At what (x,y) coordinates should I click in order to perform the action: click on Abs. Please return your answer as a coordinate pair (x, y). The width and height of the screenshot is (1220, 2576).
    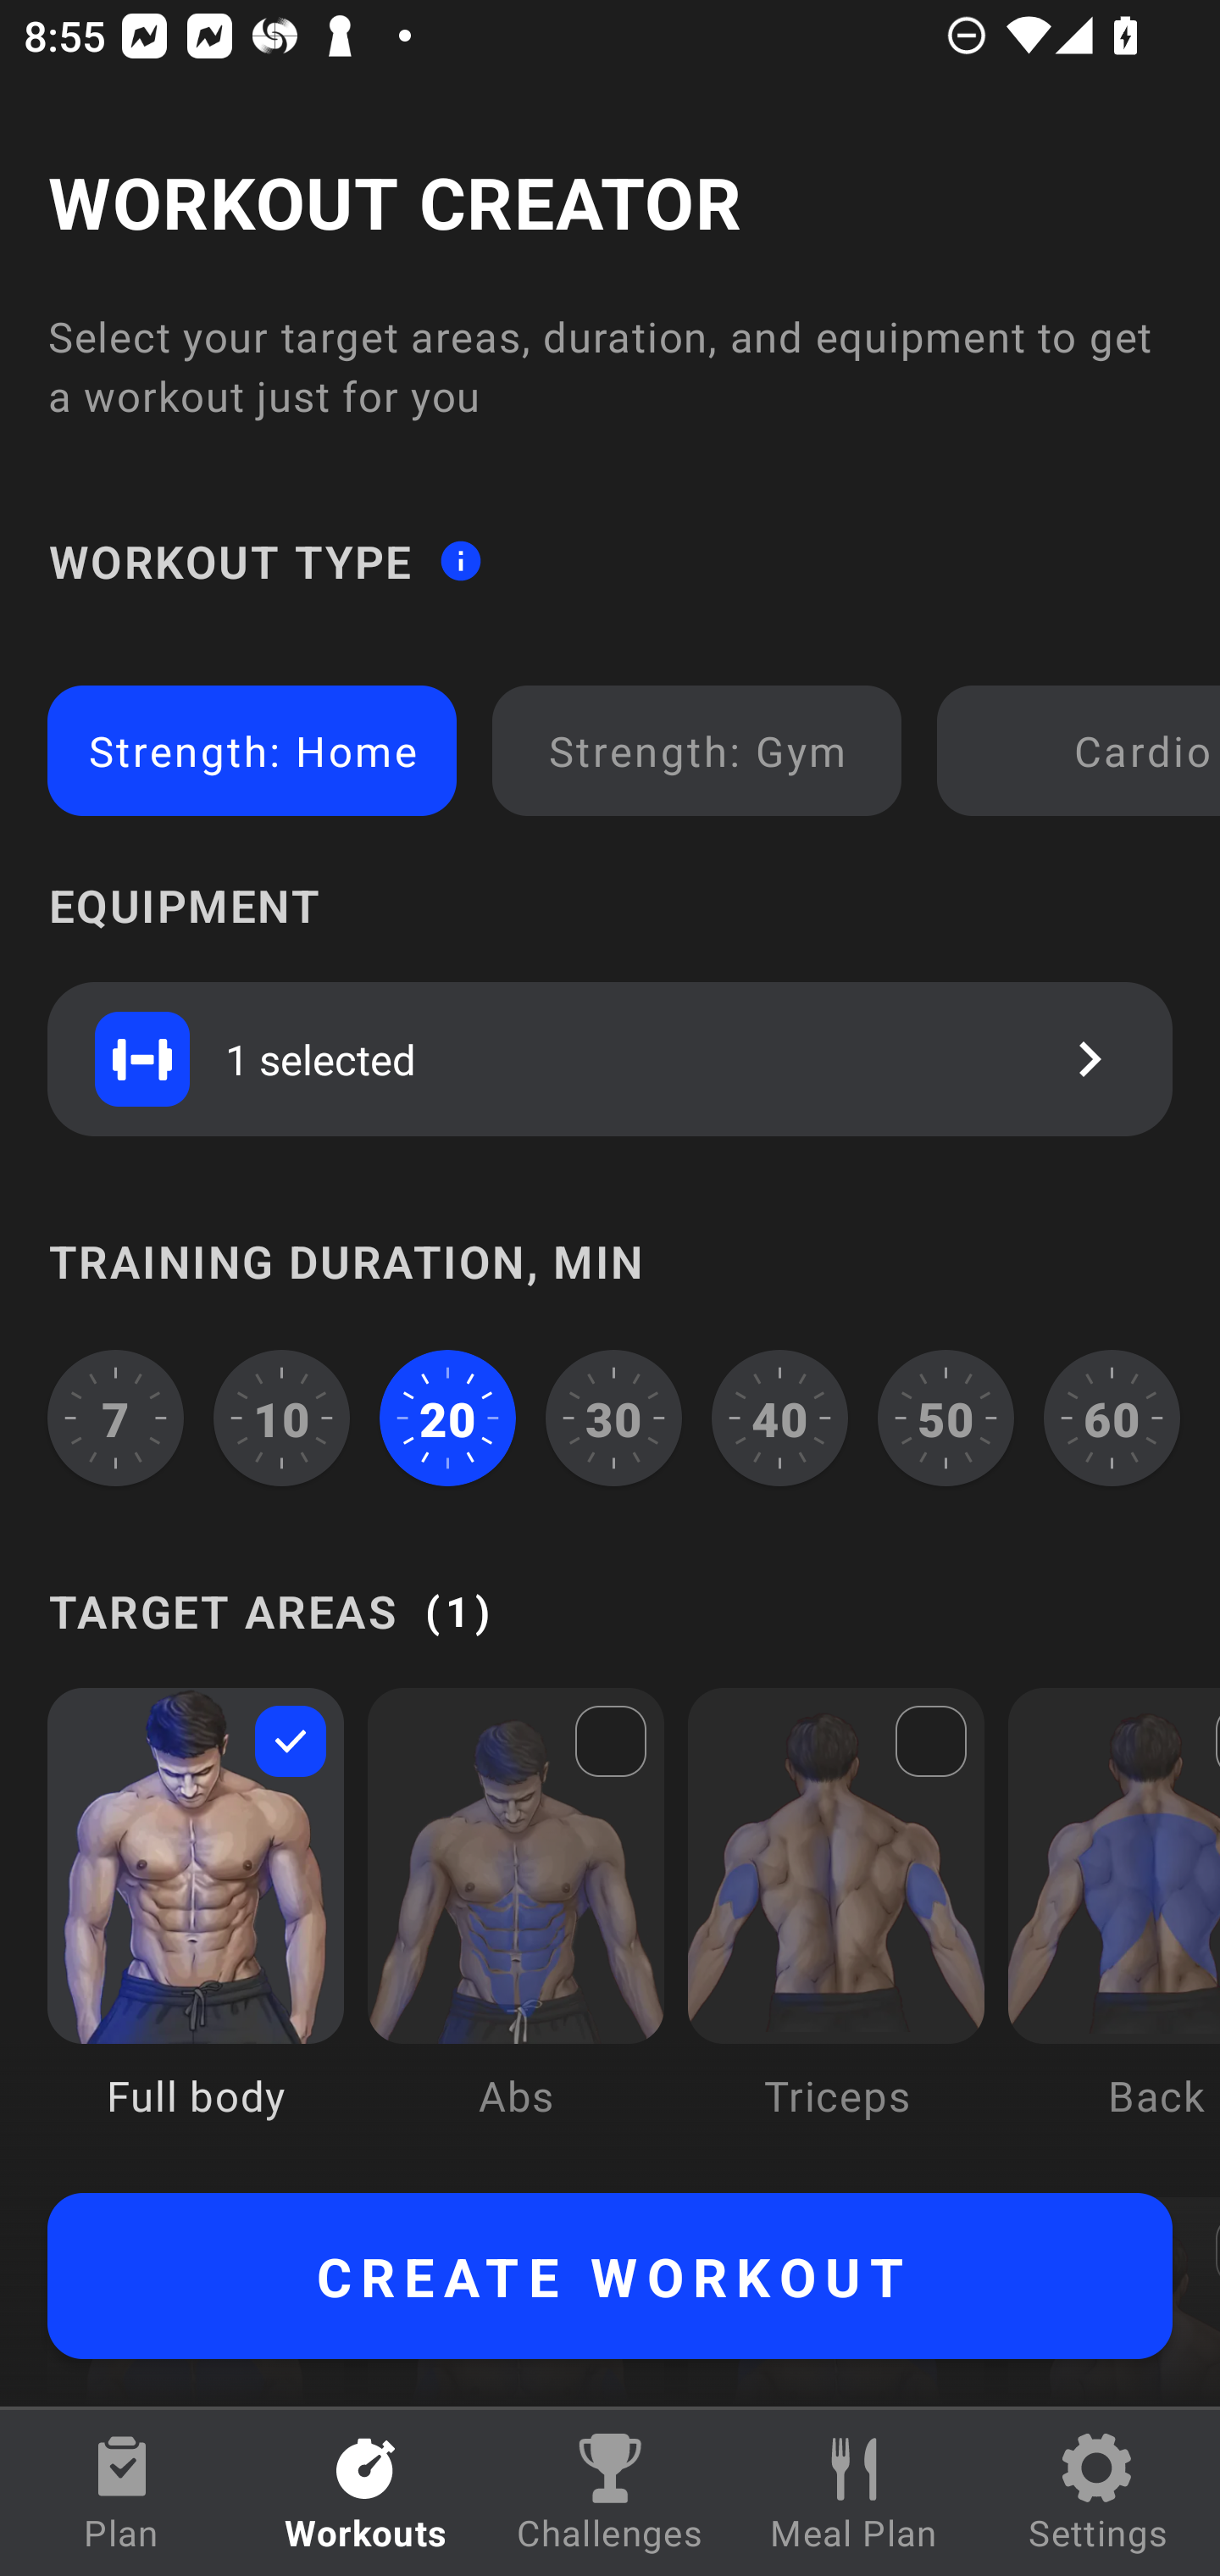
    Looking at the image, I should click on (515, 1927).